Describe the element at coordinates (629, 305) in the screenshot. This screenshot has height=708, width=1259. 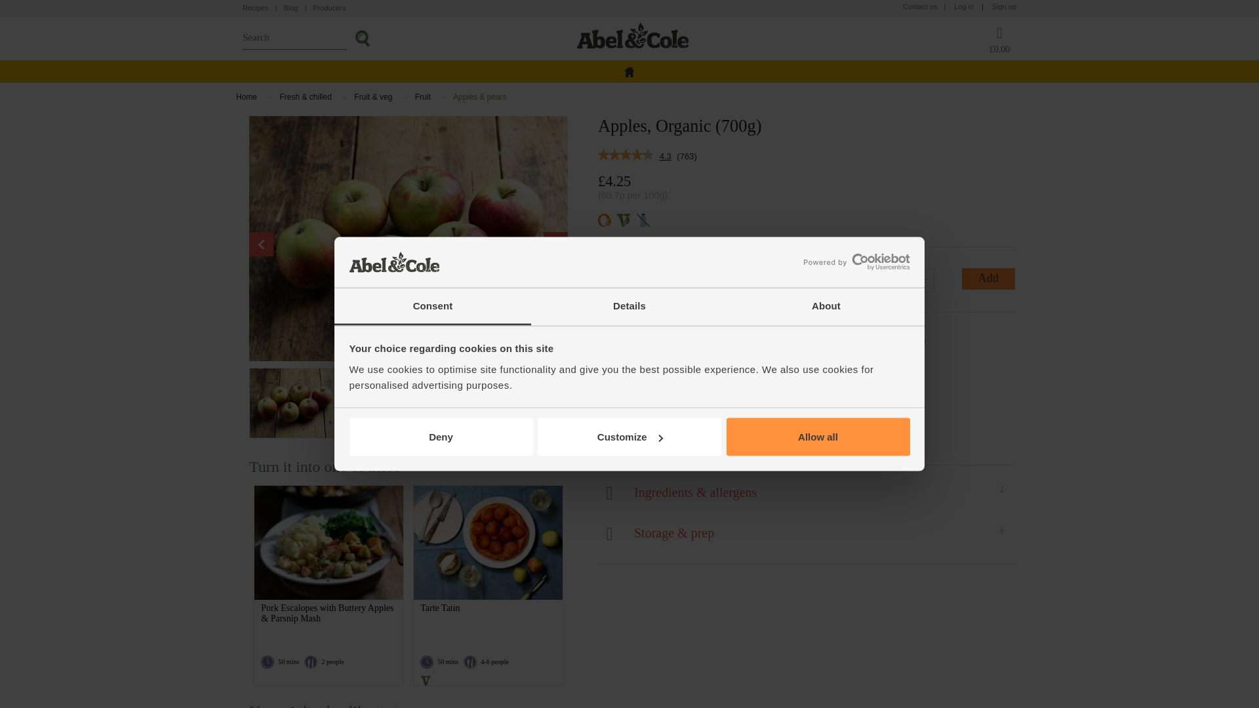
I see `Details` at that location.